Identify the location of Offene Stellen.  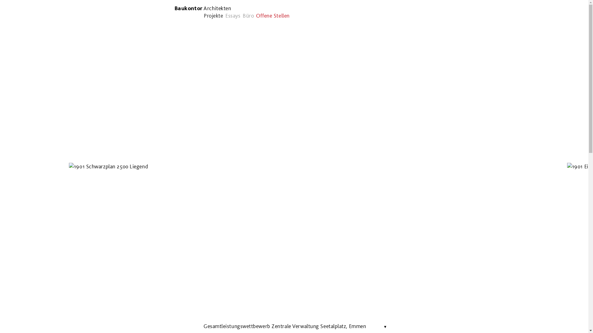
(273, 15).